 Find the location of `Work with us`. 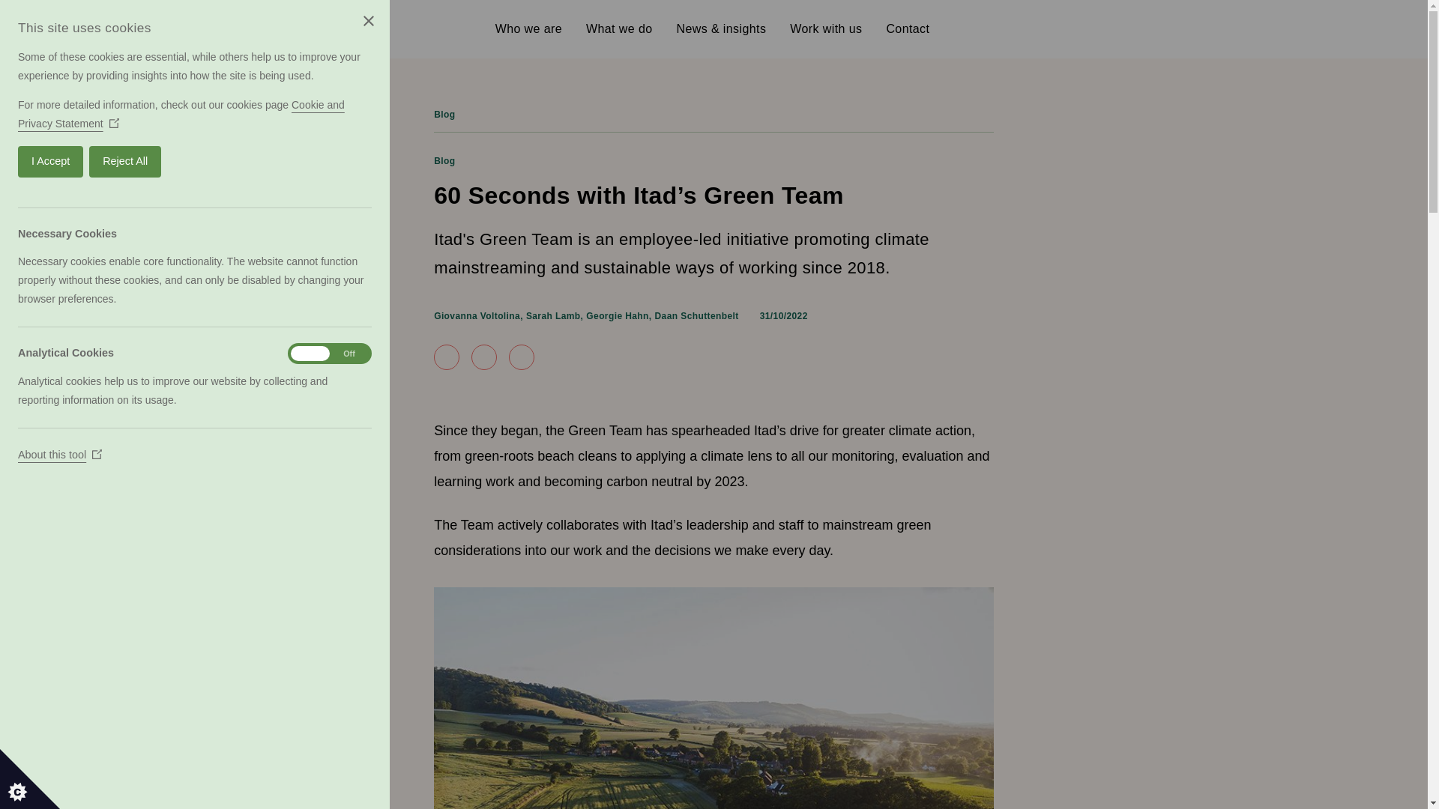

Work with us is located at coordinates (826, 28).